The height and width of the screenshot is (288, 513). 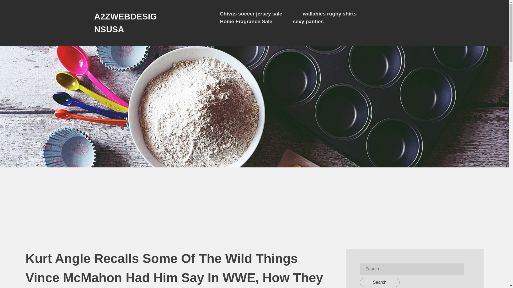 What do you see at coordinates (380, 282) in the screenshot?
I see `Search` at bounding box center [380, 282].